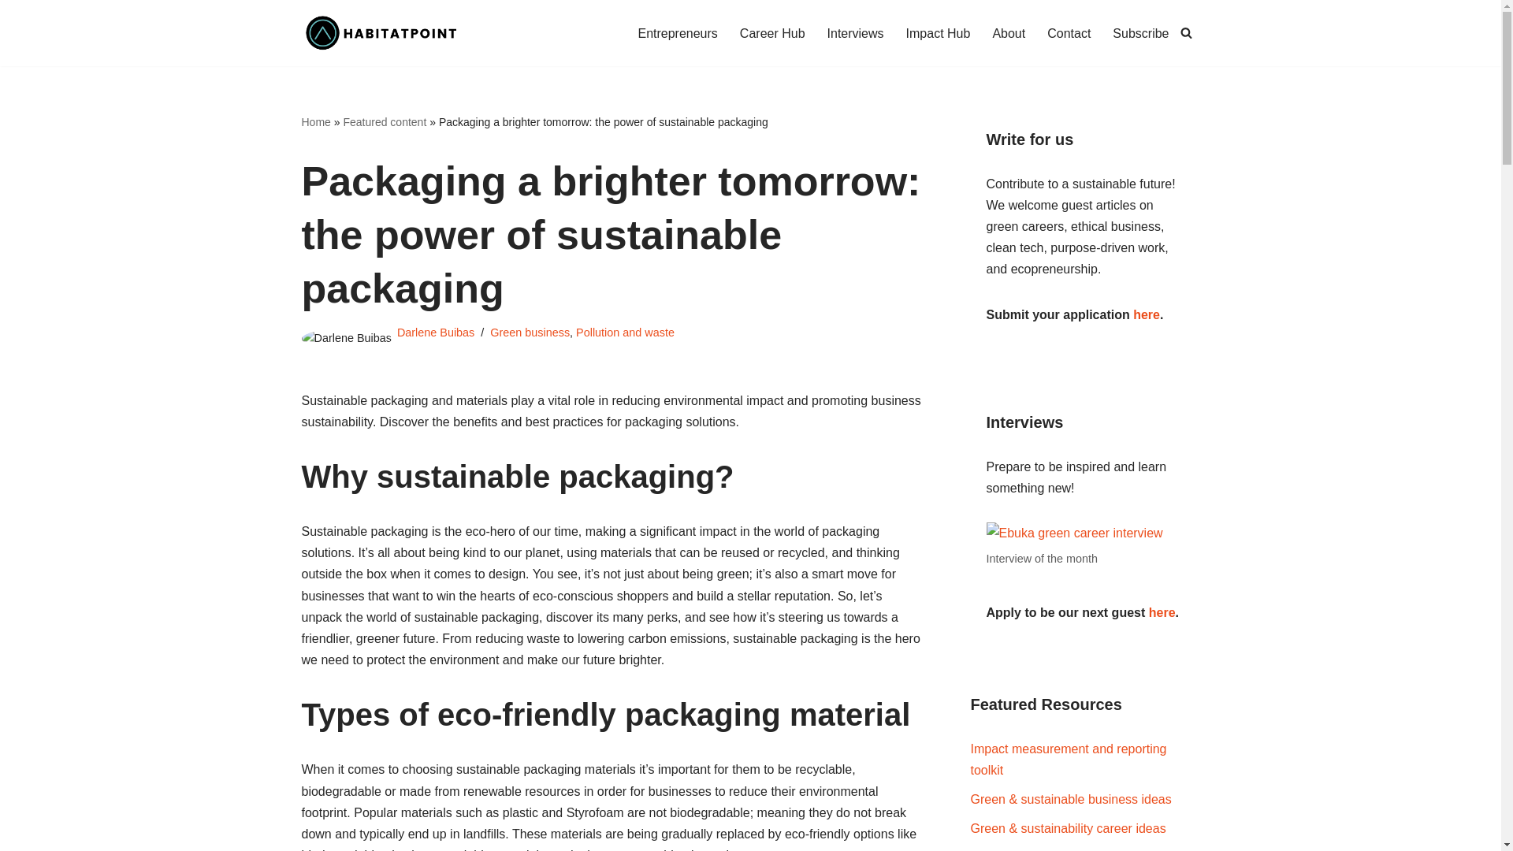 This screenshot has height=851, width=1513. What do you see at coordinates (626, 332) in the screenshot?
I see `Pollution and waste` at bounding box center [626, 332].